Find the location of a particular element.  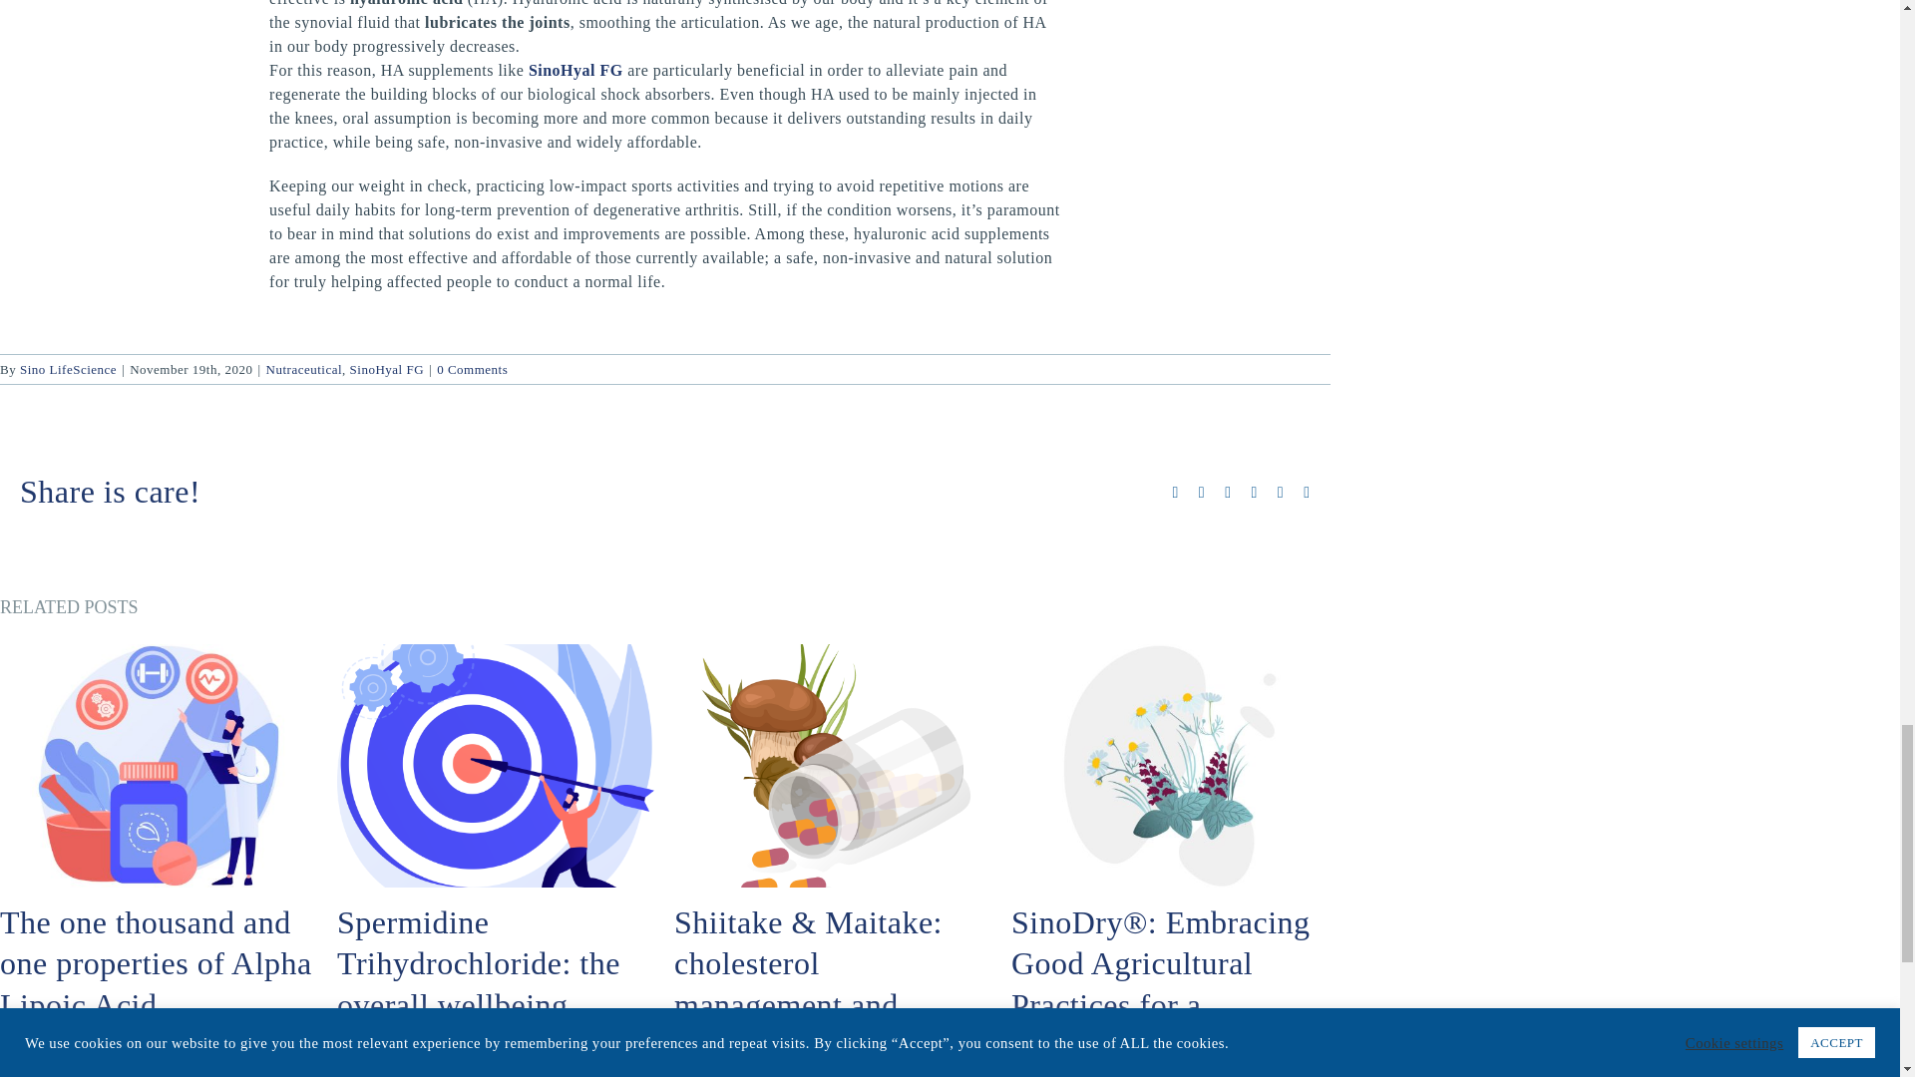

Posts by Sino LifeScience is located at coordinates (68, 369).